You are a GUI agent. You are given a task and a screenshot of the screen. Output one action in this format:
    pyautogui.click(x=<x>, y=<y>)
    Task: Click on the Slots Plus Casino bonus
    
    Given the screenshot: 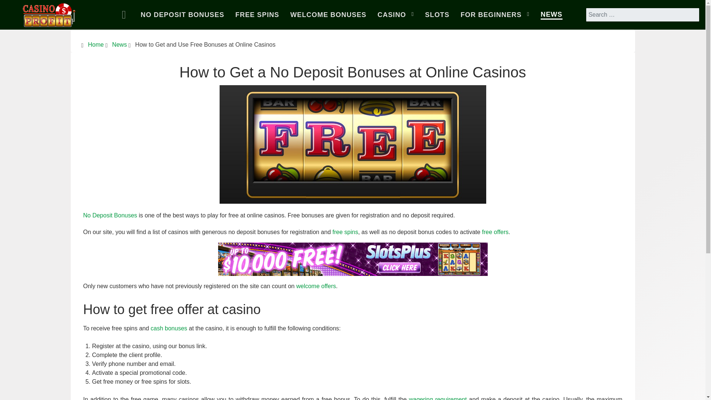 What is the action you would take?
    pyautogui.click(x=352, y=259)
    